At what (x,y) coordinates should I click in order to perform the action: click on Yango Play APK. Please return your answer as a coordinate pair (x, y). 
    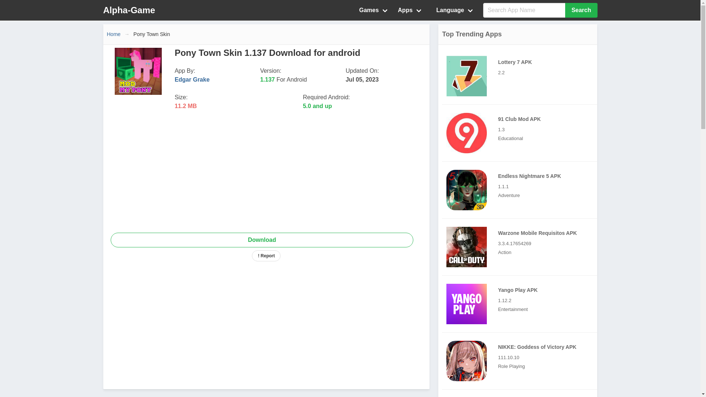
    Looking at the image, I should click on (521, 304).